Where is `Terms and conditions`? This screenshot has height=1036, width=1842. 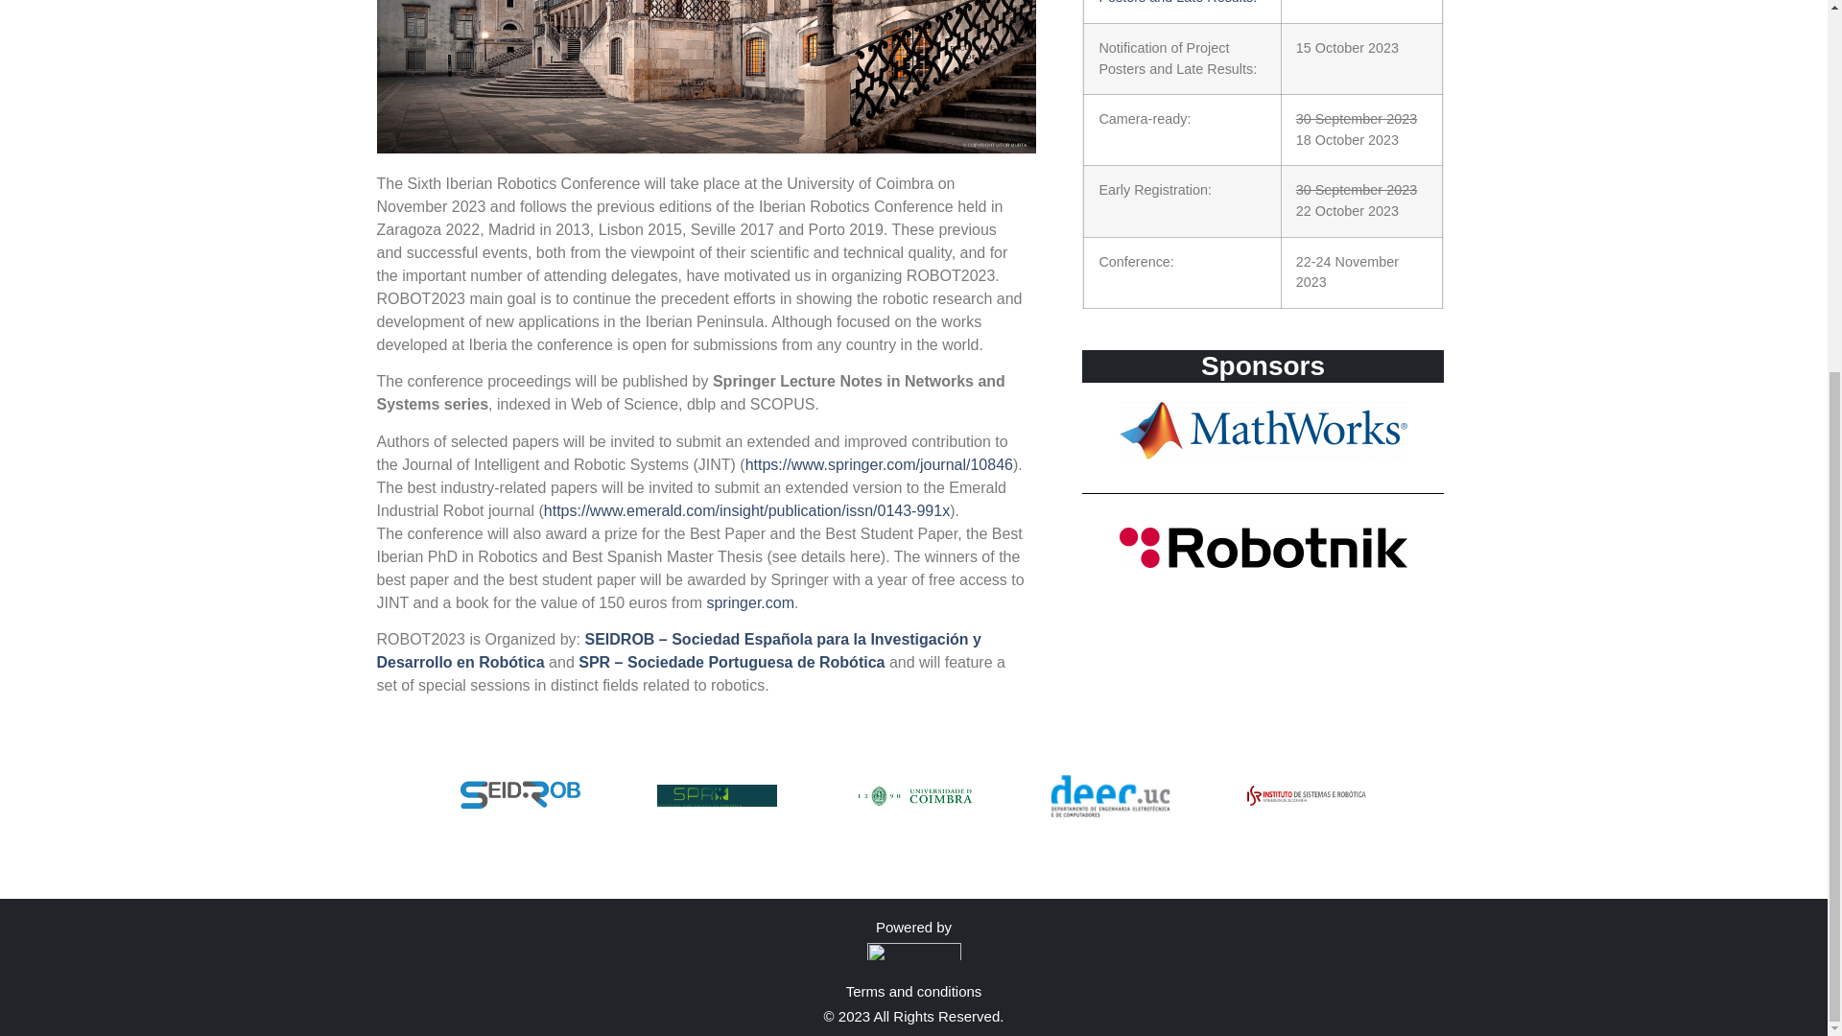 Terms and conditions is located at coordinates (913, 991).